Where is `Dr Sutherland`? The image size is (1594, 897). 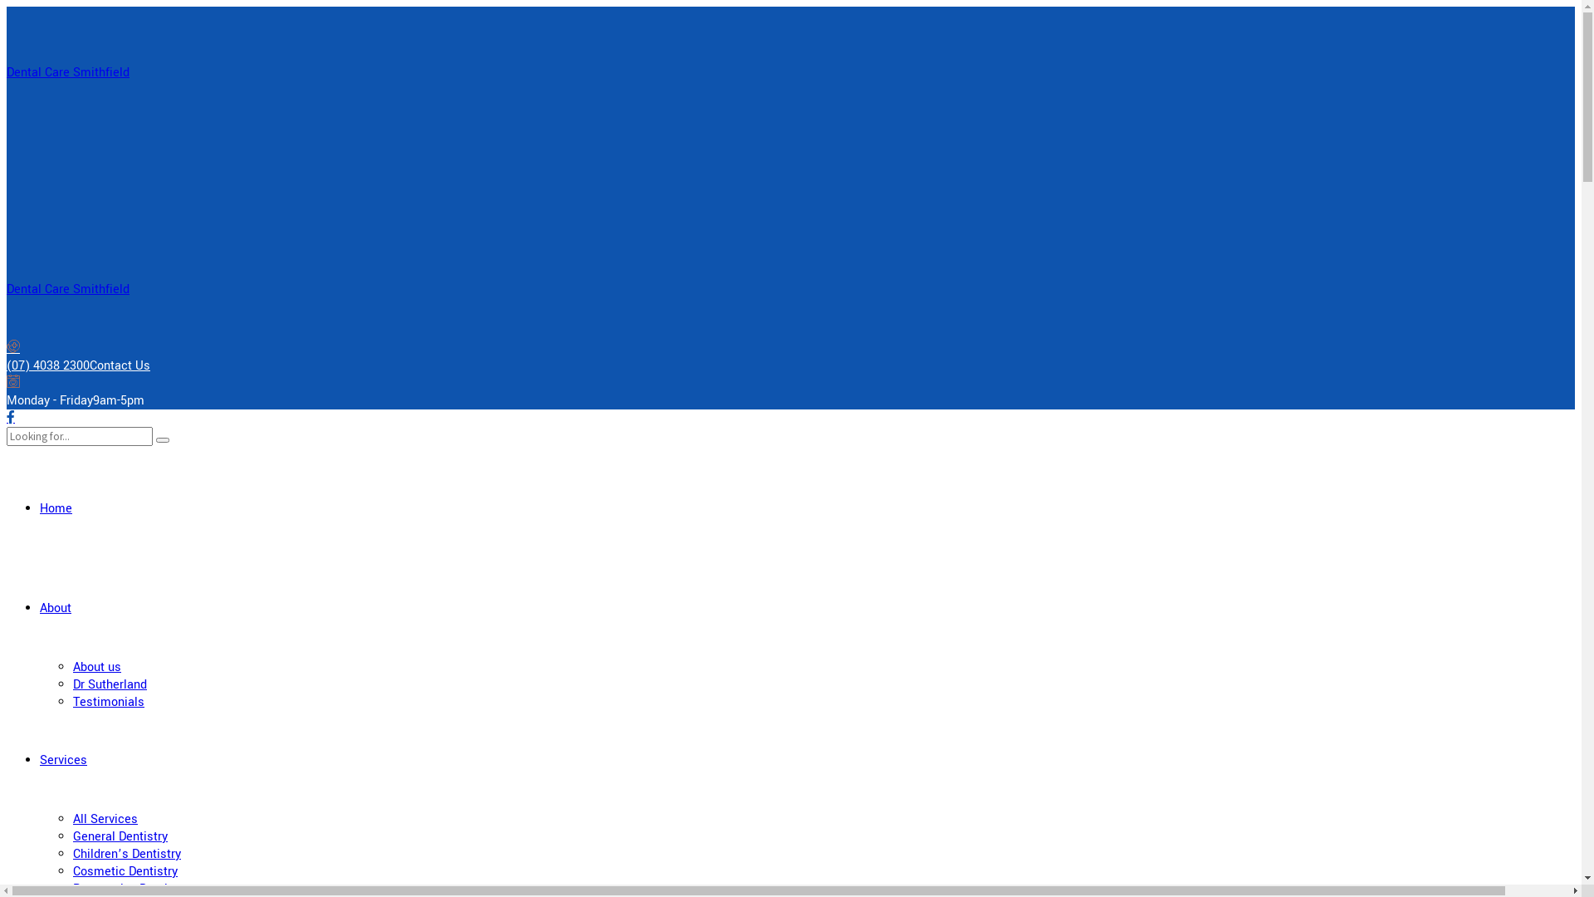
Dr Sutherland is located at coordinates (110, 684).